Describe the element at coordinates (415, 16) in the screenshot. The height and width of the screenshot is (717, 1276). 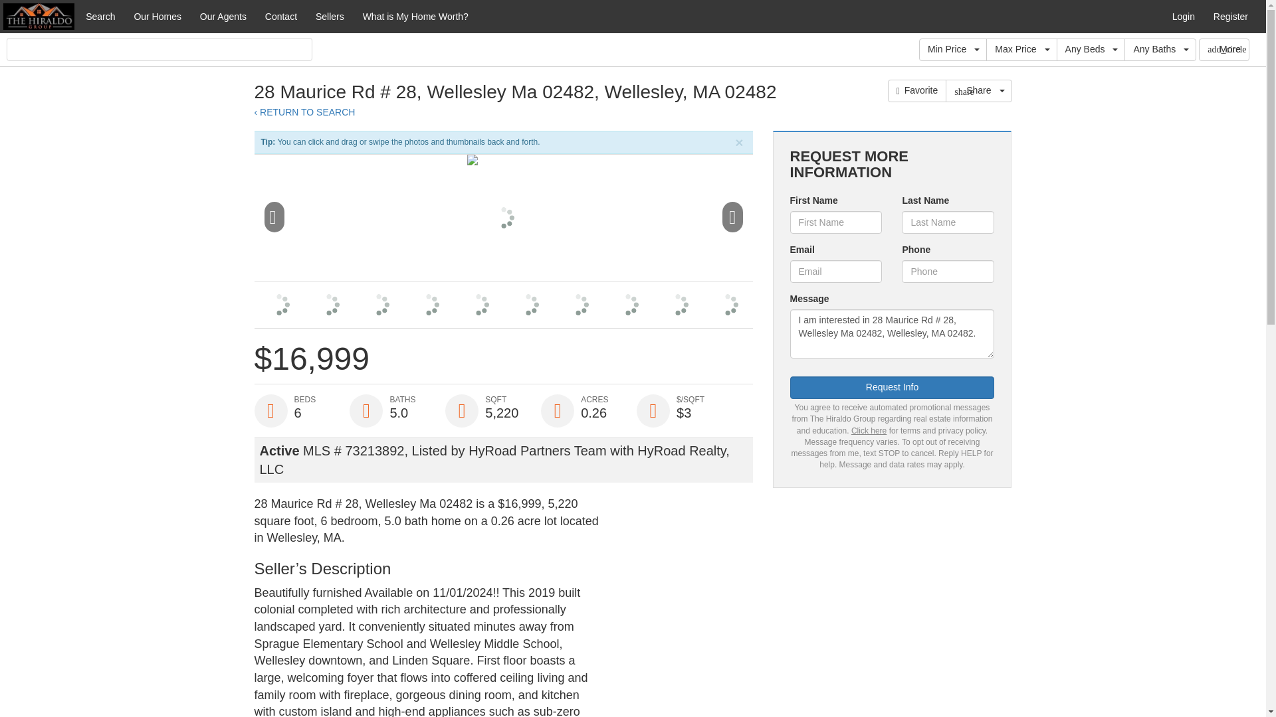
I see `What is My Home Worth?` at that location.